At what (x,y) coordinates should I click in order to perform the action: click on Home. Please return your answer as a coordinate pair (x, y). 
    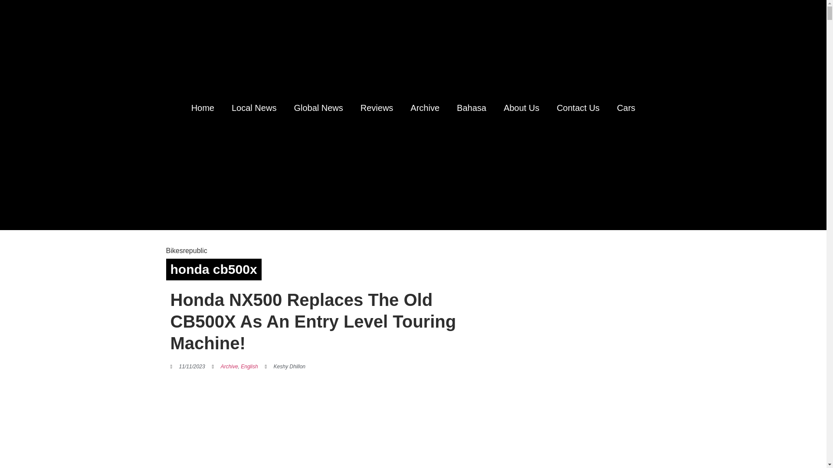
    Looking at the image, I should click on (203, 107).